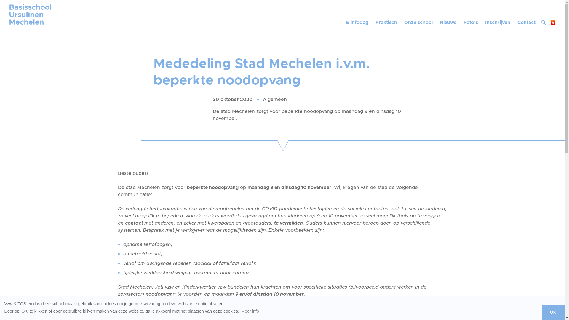 Image resolution: width=569 pixels, height=320 pixels. I want to click on E-infodag, so click(357, 15).